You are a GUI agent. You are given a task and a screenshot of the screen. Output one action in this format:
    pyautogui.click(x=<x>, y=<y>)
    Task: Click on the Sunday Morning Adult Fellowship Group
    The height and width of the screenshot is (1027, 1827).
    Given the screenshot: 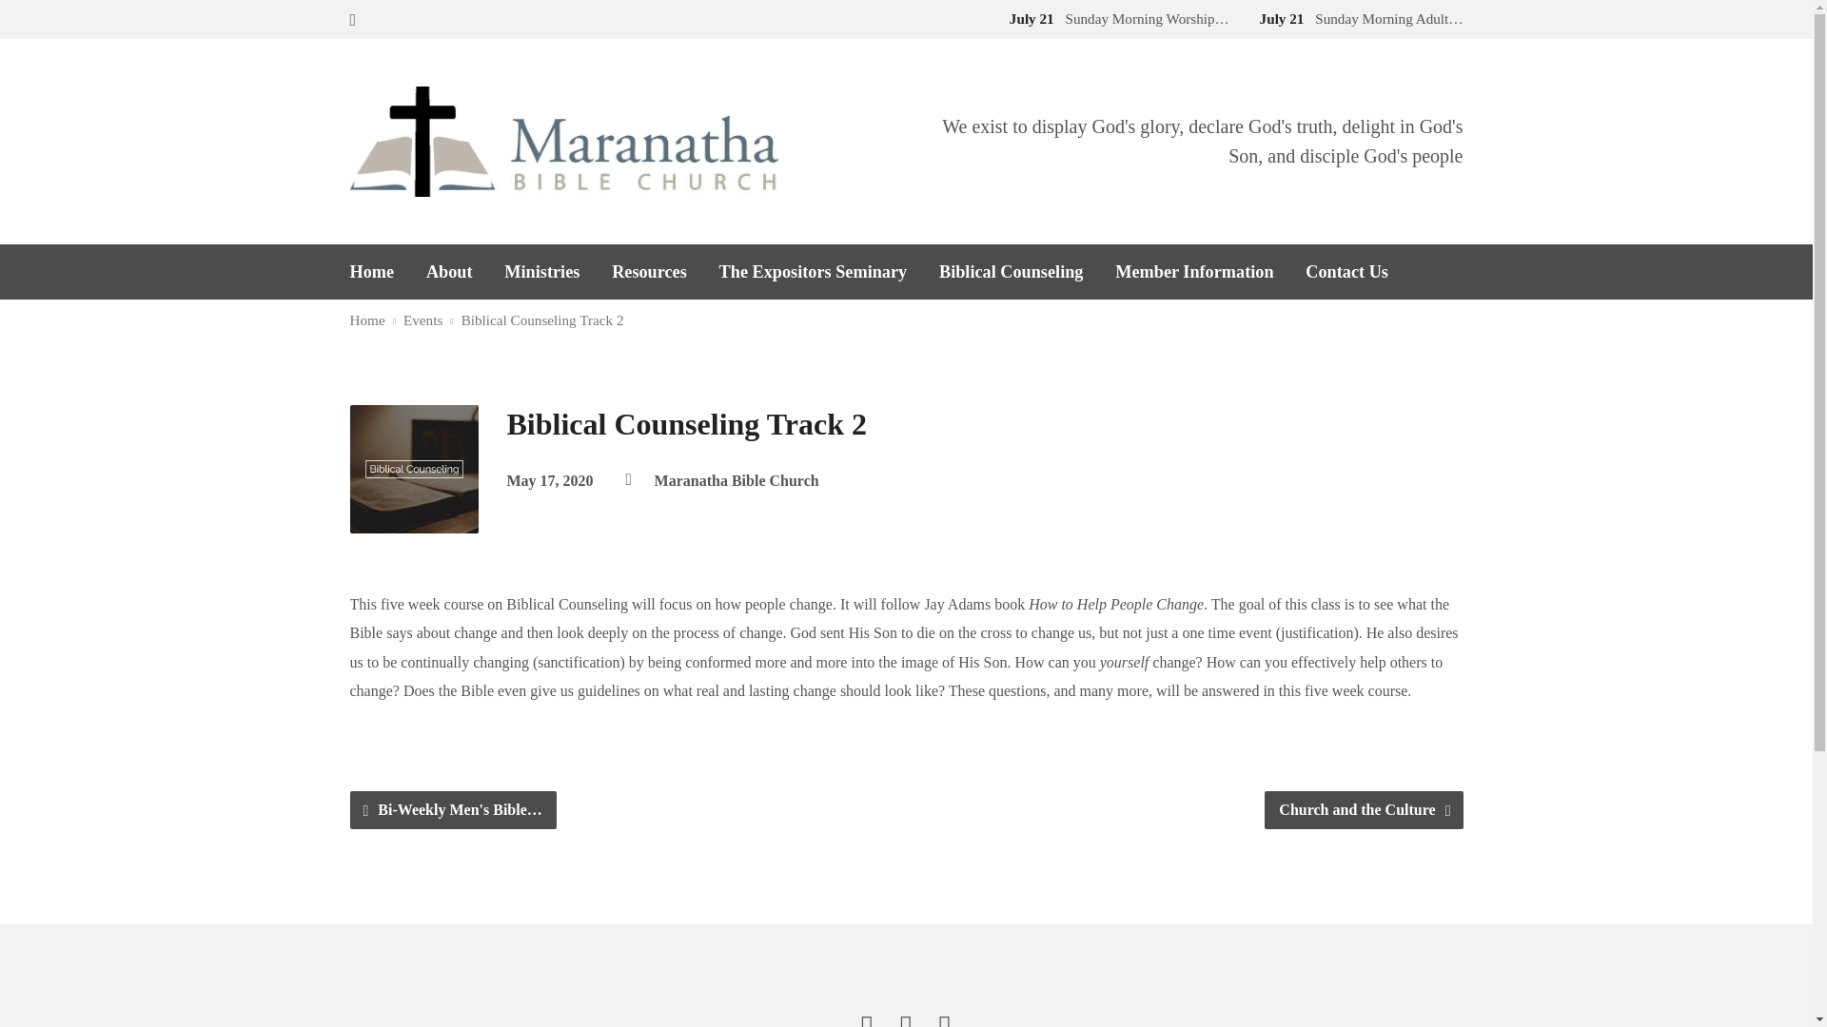 What is the action you would take?
    pyautogui.click(x=1357, y=18)
    